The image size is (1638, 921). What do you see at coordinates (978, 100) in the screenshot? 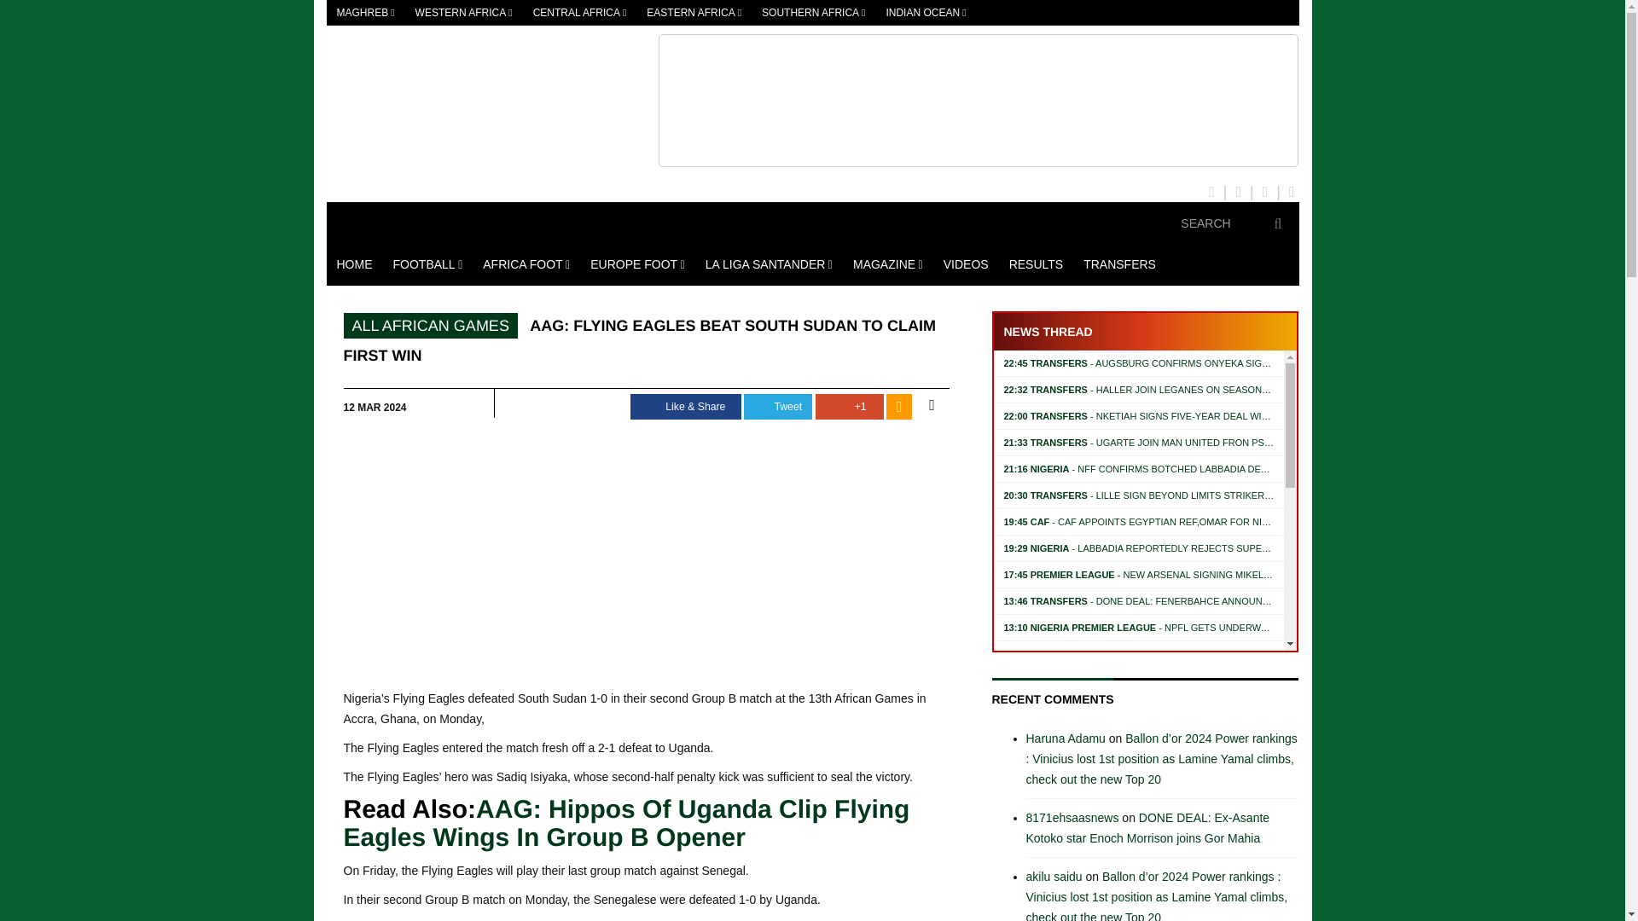
I see `1Xbet` at bounding box center [978, 100].